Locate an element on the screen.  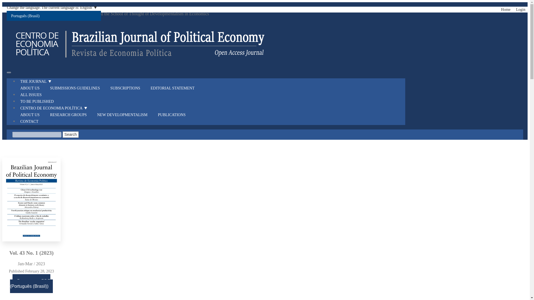
PUBLICATIONS is located at coordinates (174, 115).